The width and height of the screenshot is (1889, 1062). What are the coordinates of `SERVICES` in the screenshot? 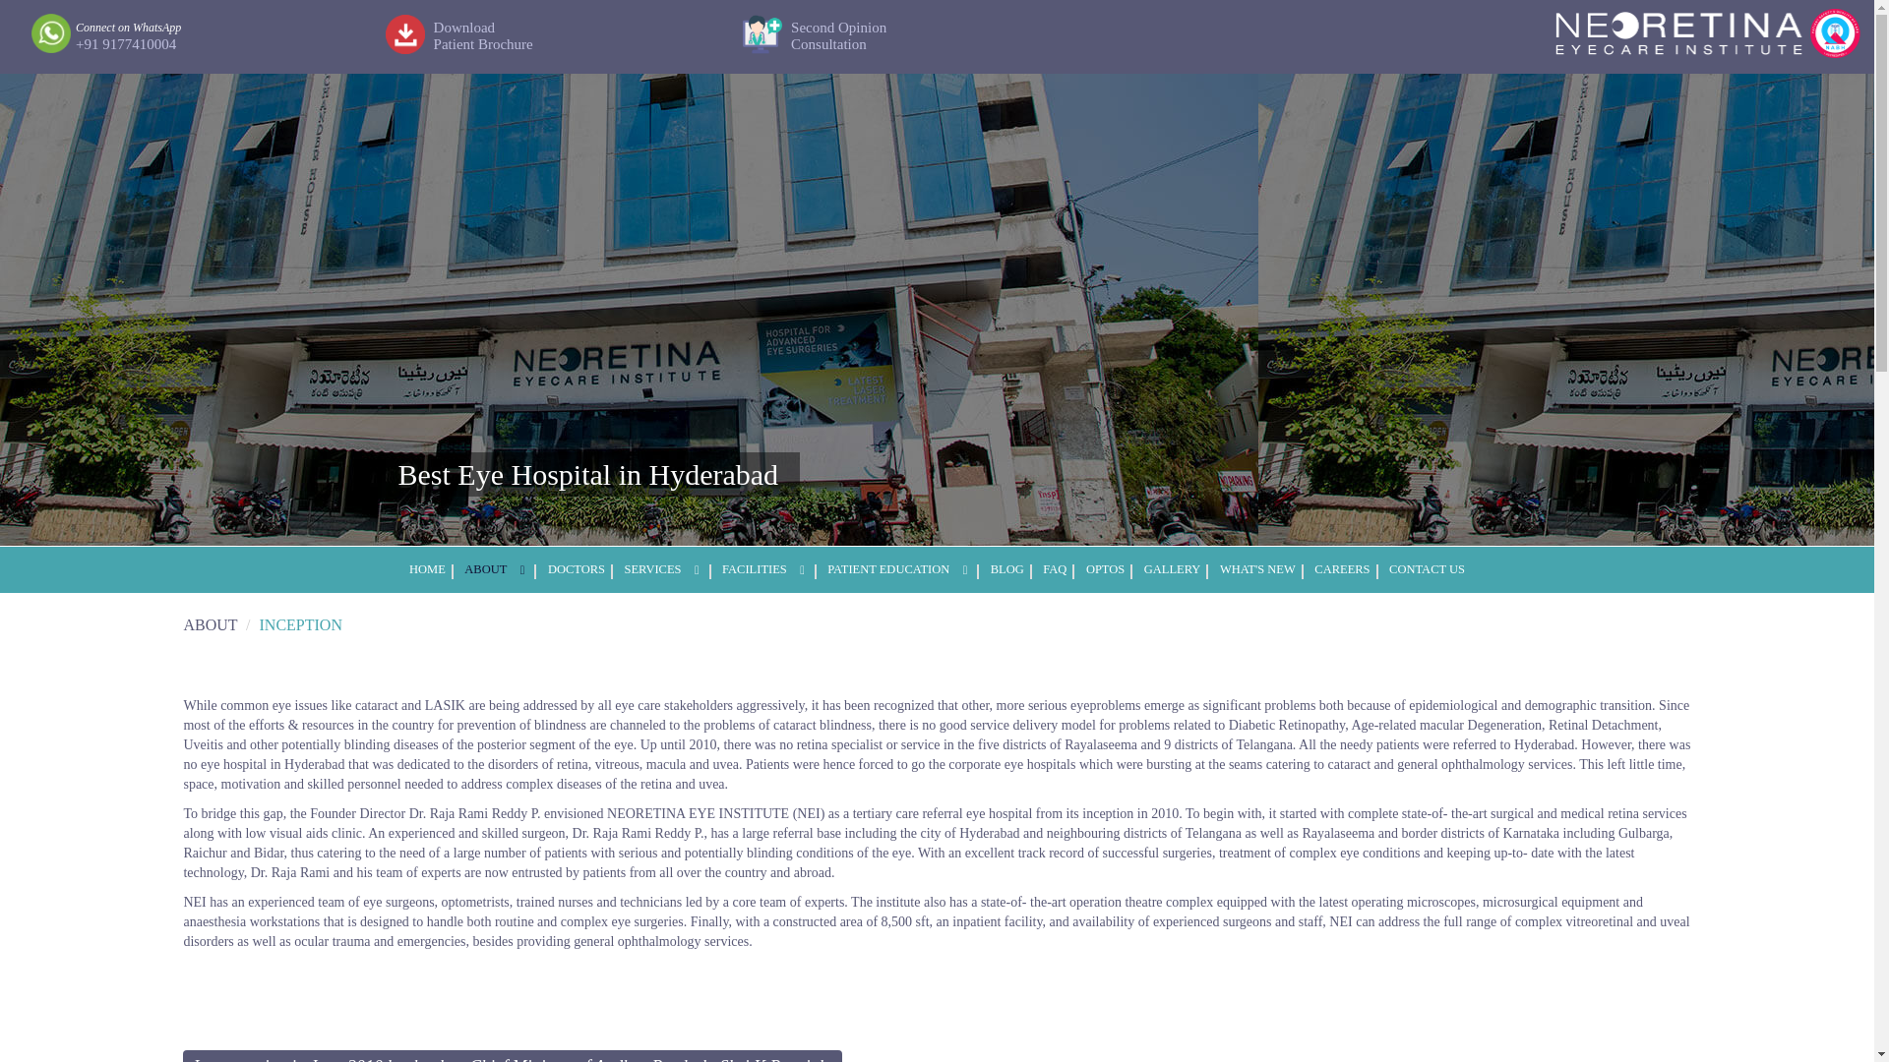 It's located at (1173, 569).